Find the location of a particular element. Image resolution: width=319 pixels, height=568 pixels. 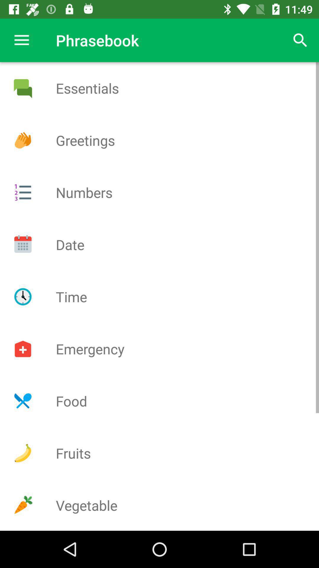

view vegetable phrases is located at coordinates (23, 505).